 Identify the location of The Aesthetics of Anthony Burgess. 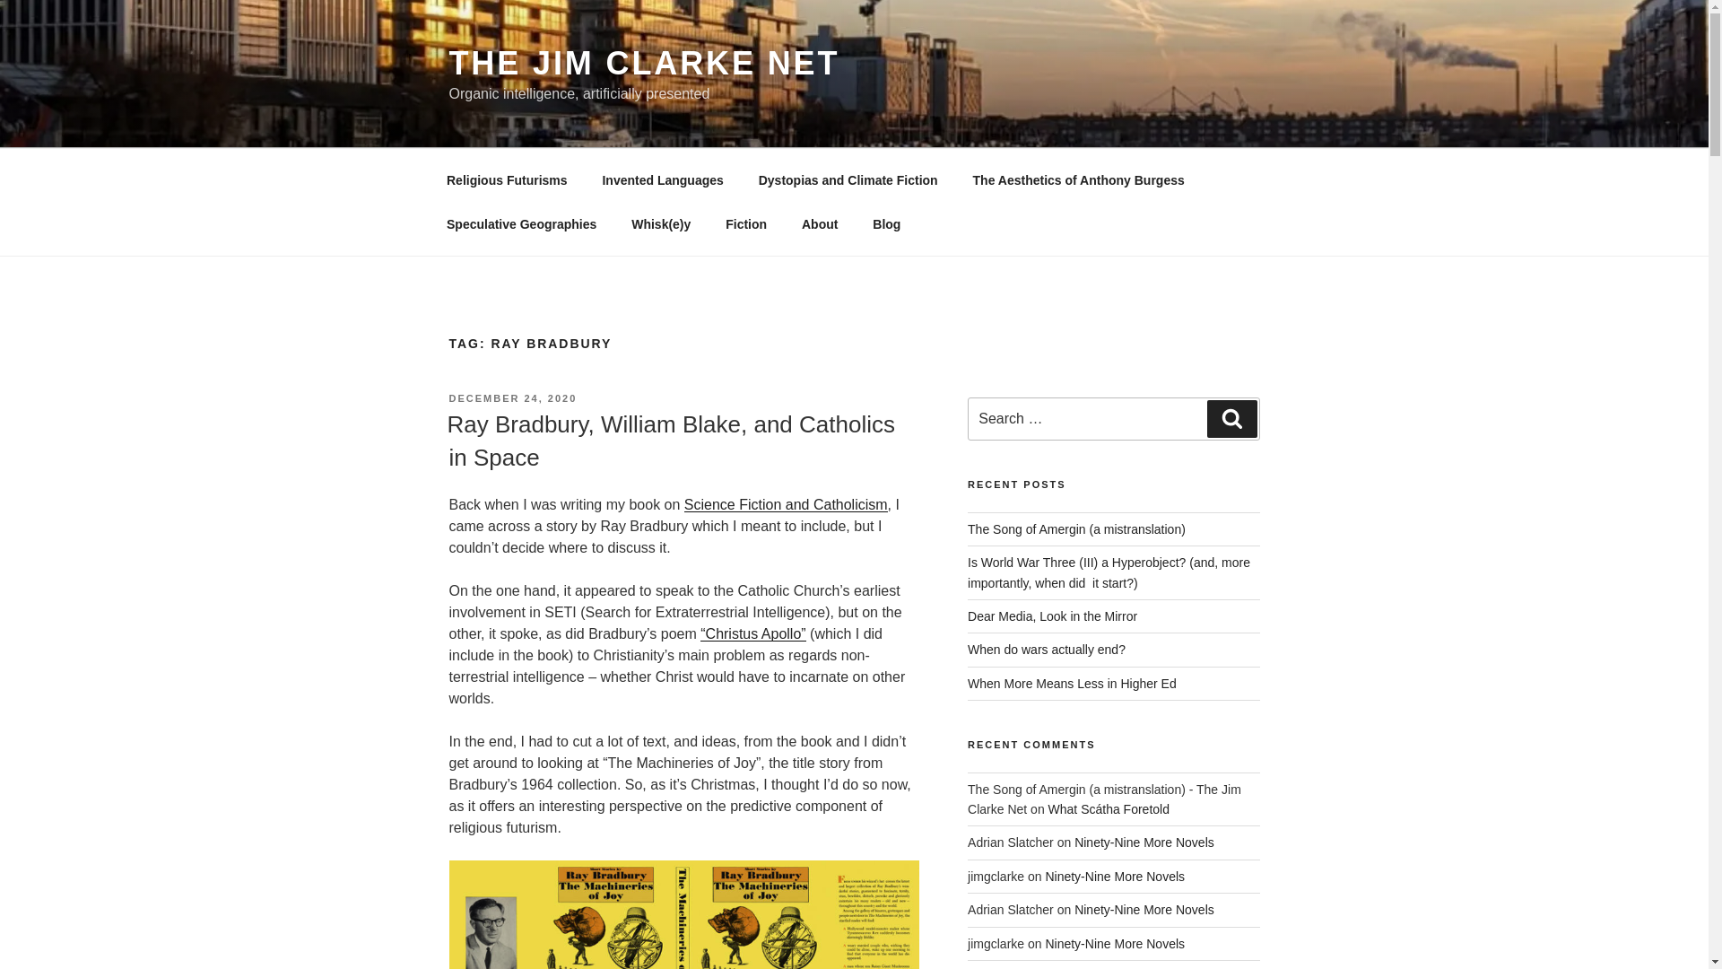
(1078, 179).